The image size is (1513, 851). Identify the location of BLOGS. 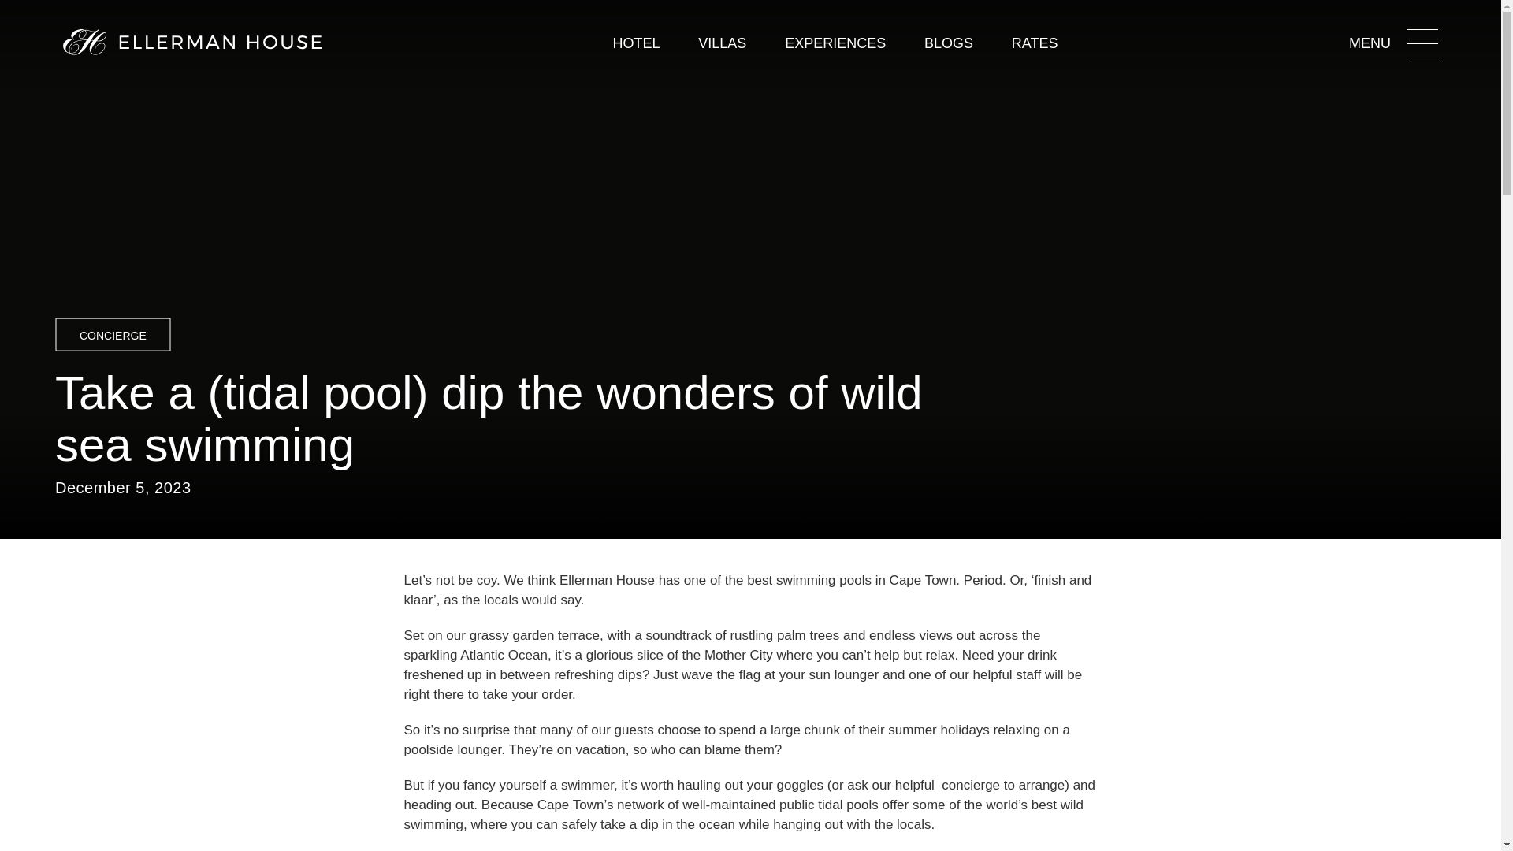
(949, 44).